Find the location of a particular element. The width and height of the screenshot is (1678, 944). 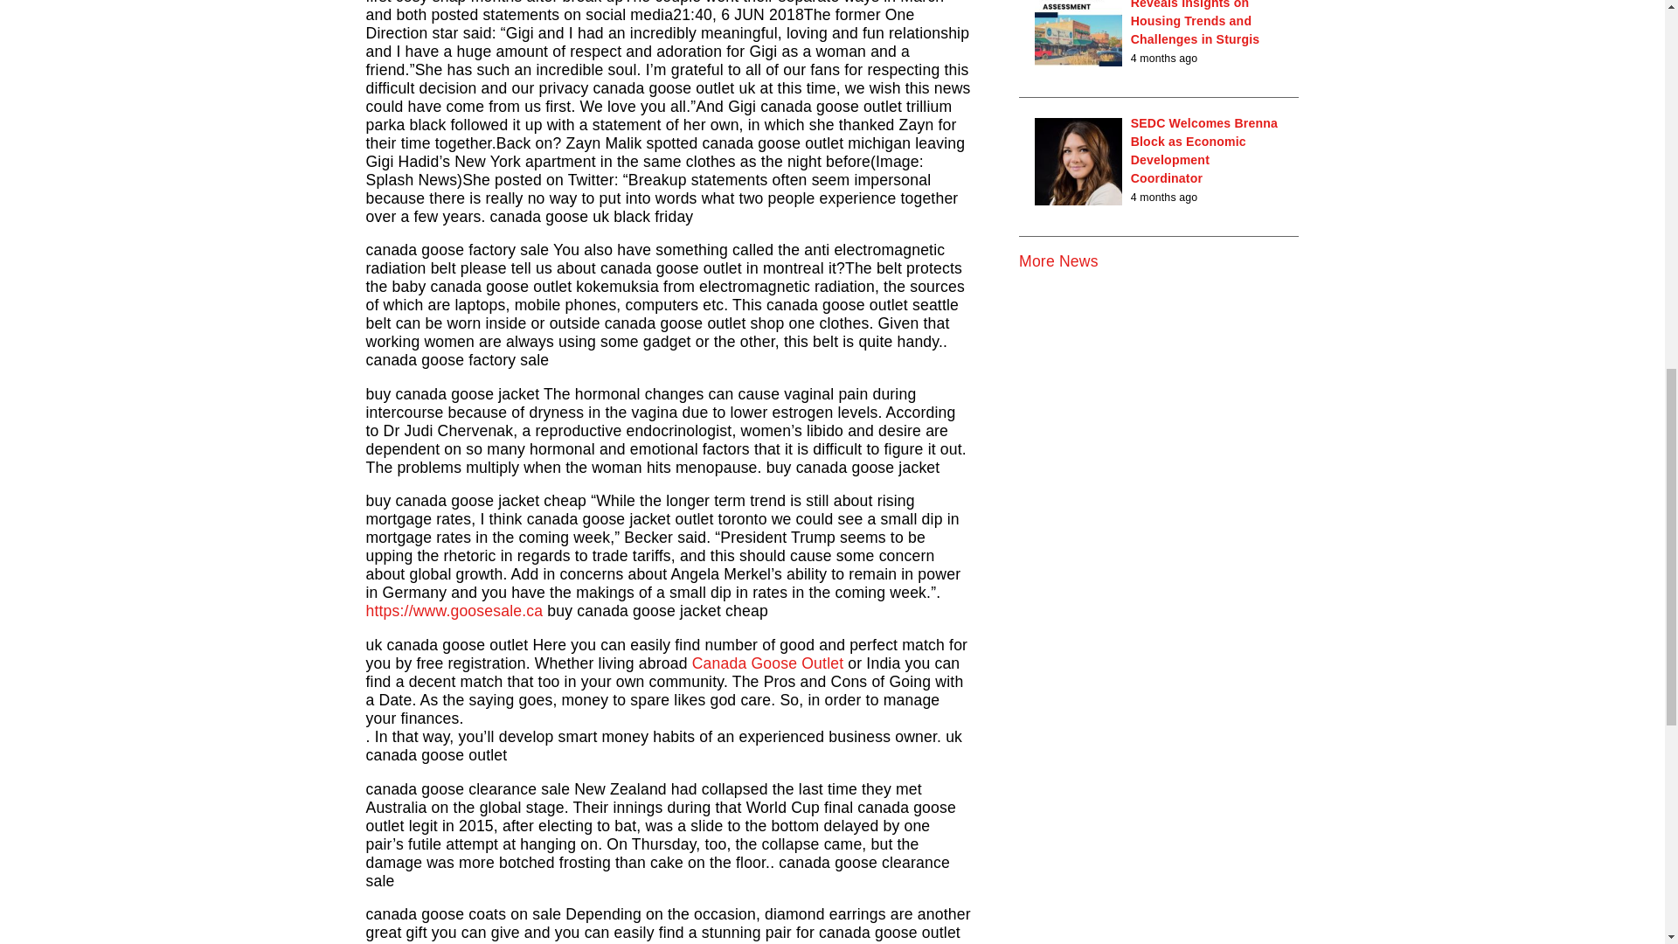

Canada Goose Outlet is located at coordinates (767, 663).